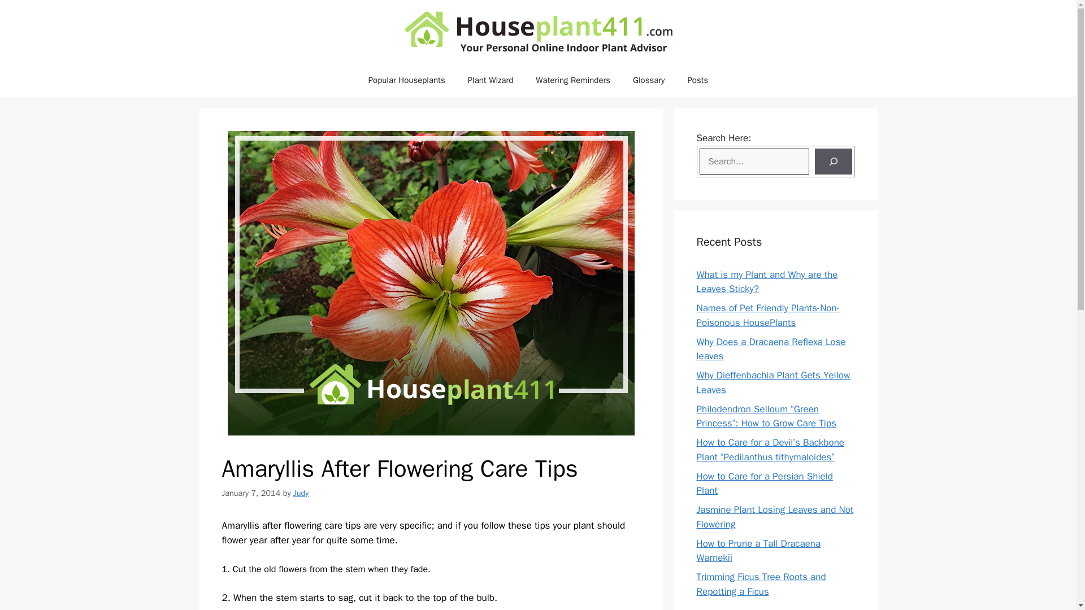 This screenshot has width=1085, height=610. What do you see at coordinates (301, 493) in the screenshot?
I see `Judy` at bounding box center [301, 493].